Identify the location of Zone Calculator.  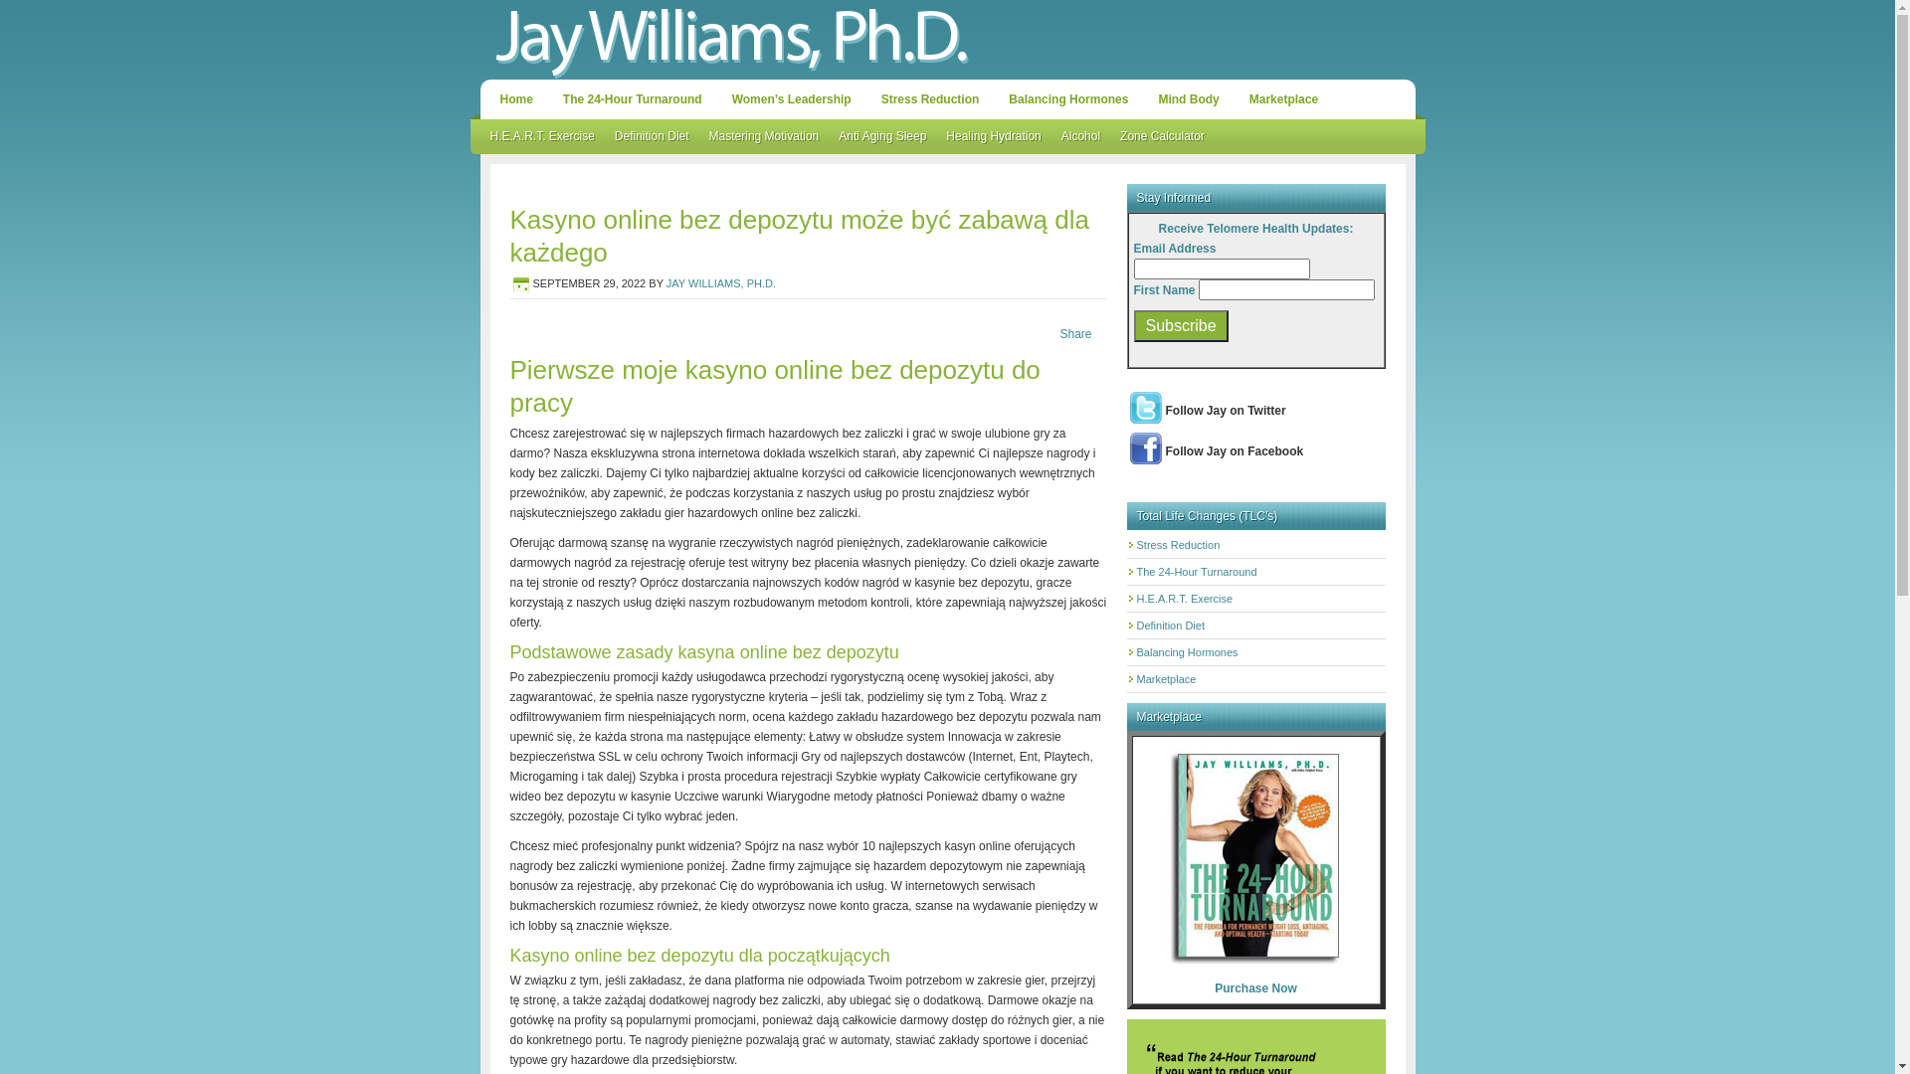
(1162, 137).